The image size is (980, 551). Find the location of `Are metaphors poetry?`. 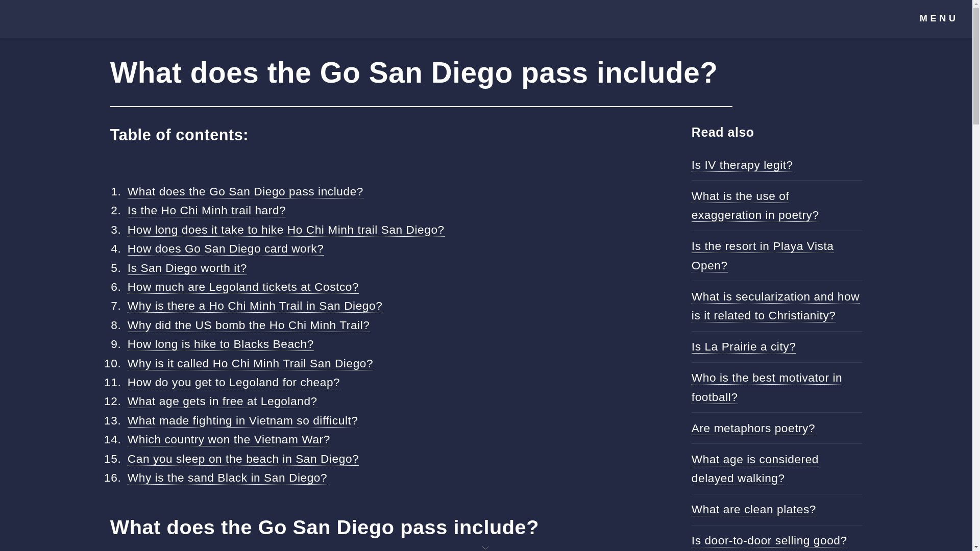

Are metaphors poetry? is located at coordinates (753, 429).